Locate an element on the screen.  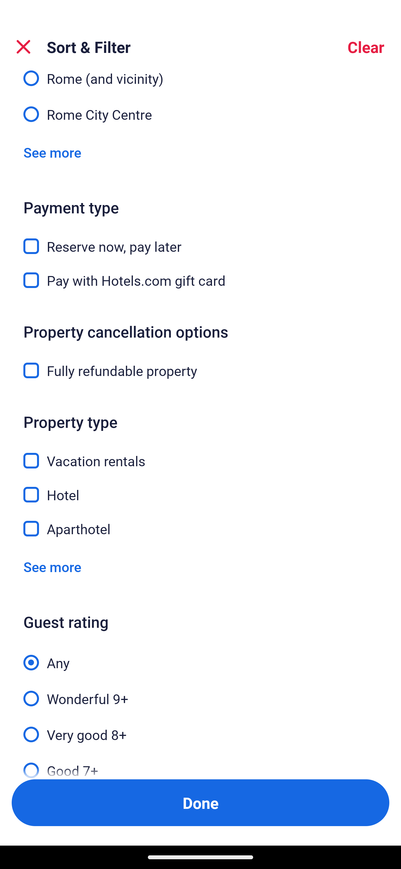
Rome (and vicinity) is located at coordinates (200, 80).